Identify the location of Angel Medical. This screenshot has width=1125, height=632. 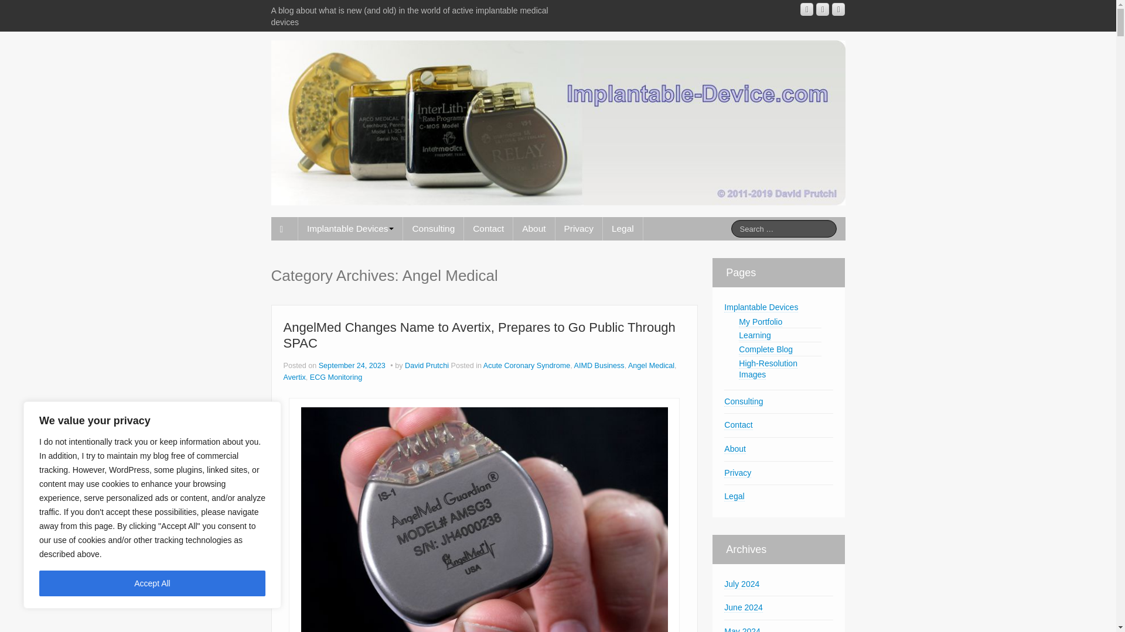
(650, 365).